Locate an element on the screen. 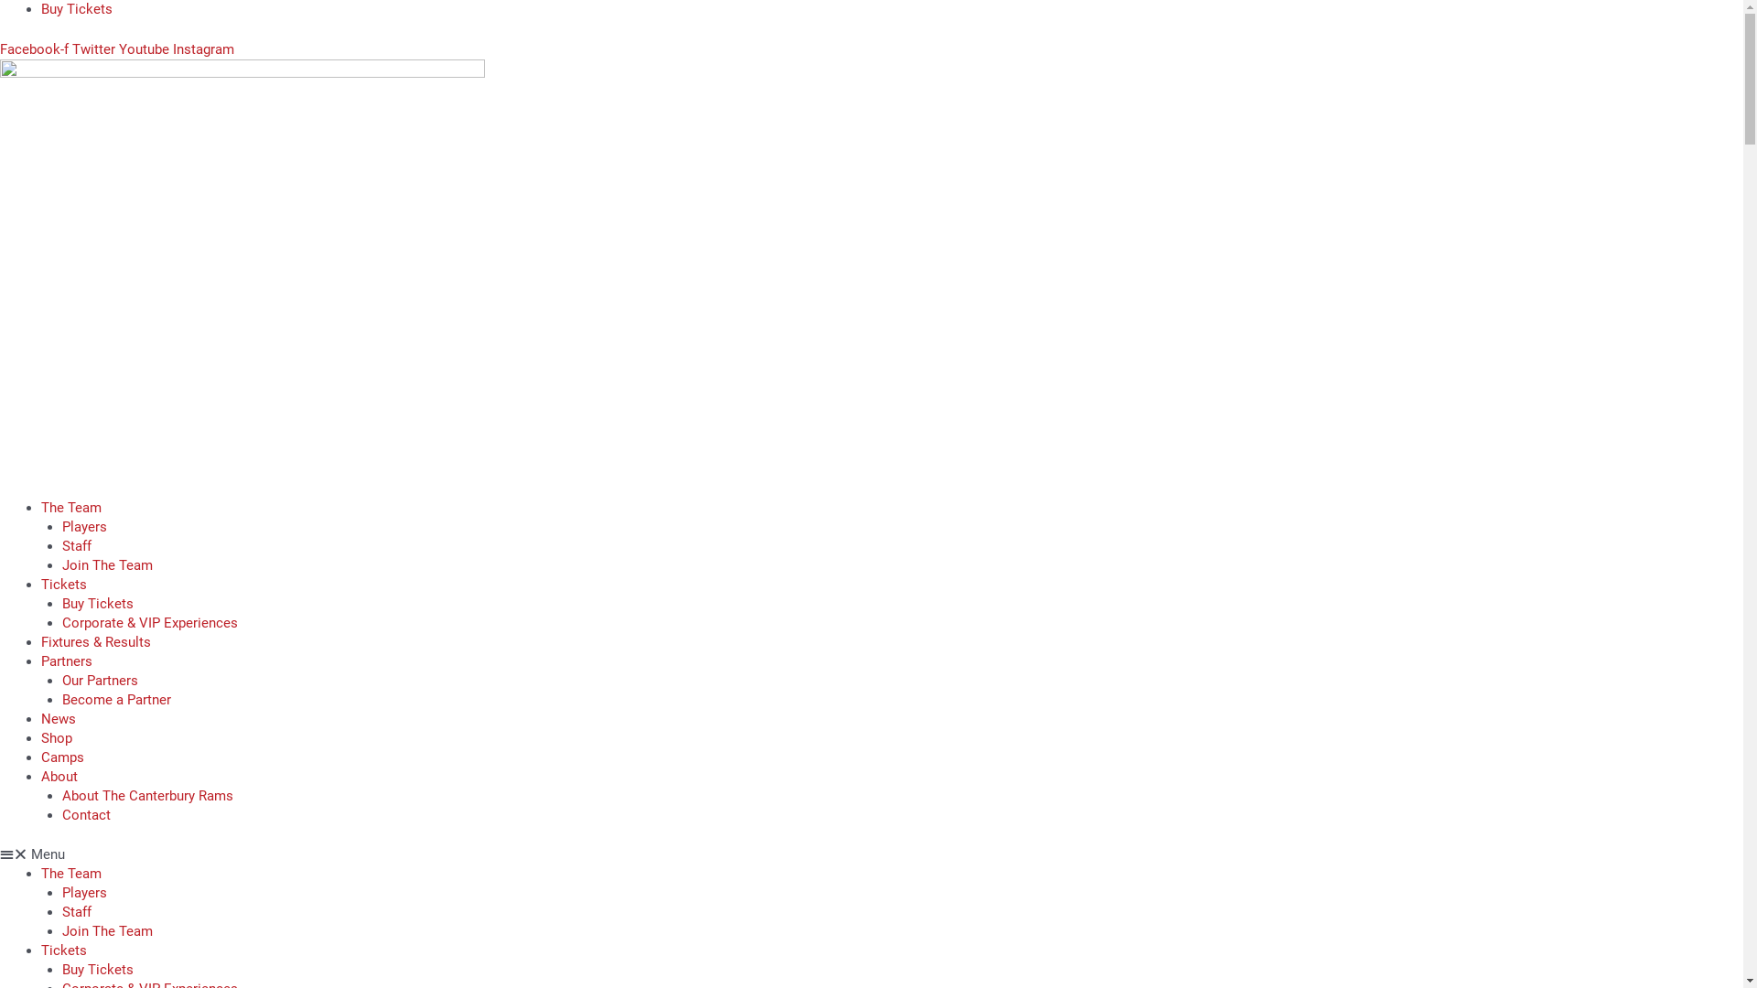  Staff is located at coordinates (77, 912).